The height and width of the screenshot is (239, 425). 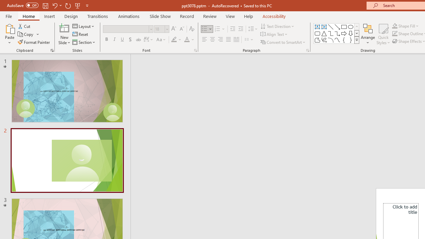 I want to click on Quick Access Toolbar, so click(x=48, y=5).